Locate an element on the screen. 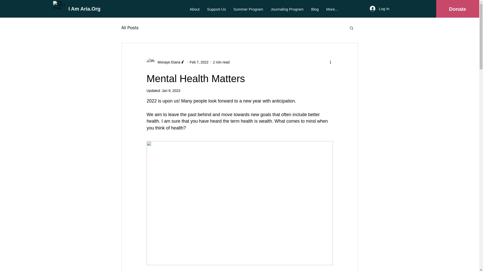  Log In is located at coordinates (379, 9).